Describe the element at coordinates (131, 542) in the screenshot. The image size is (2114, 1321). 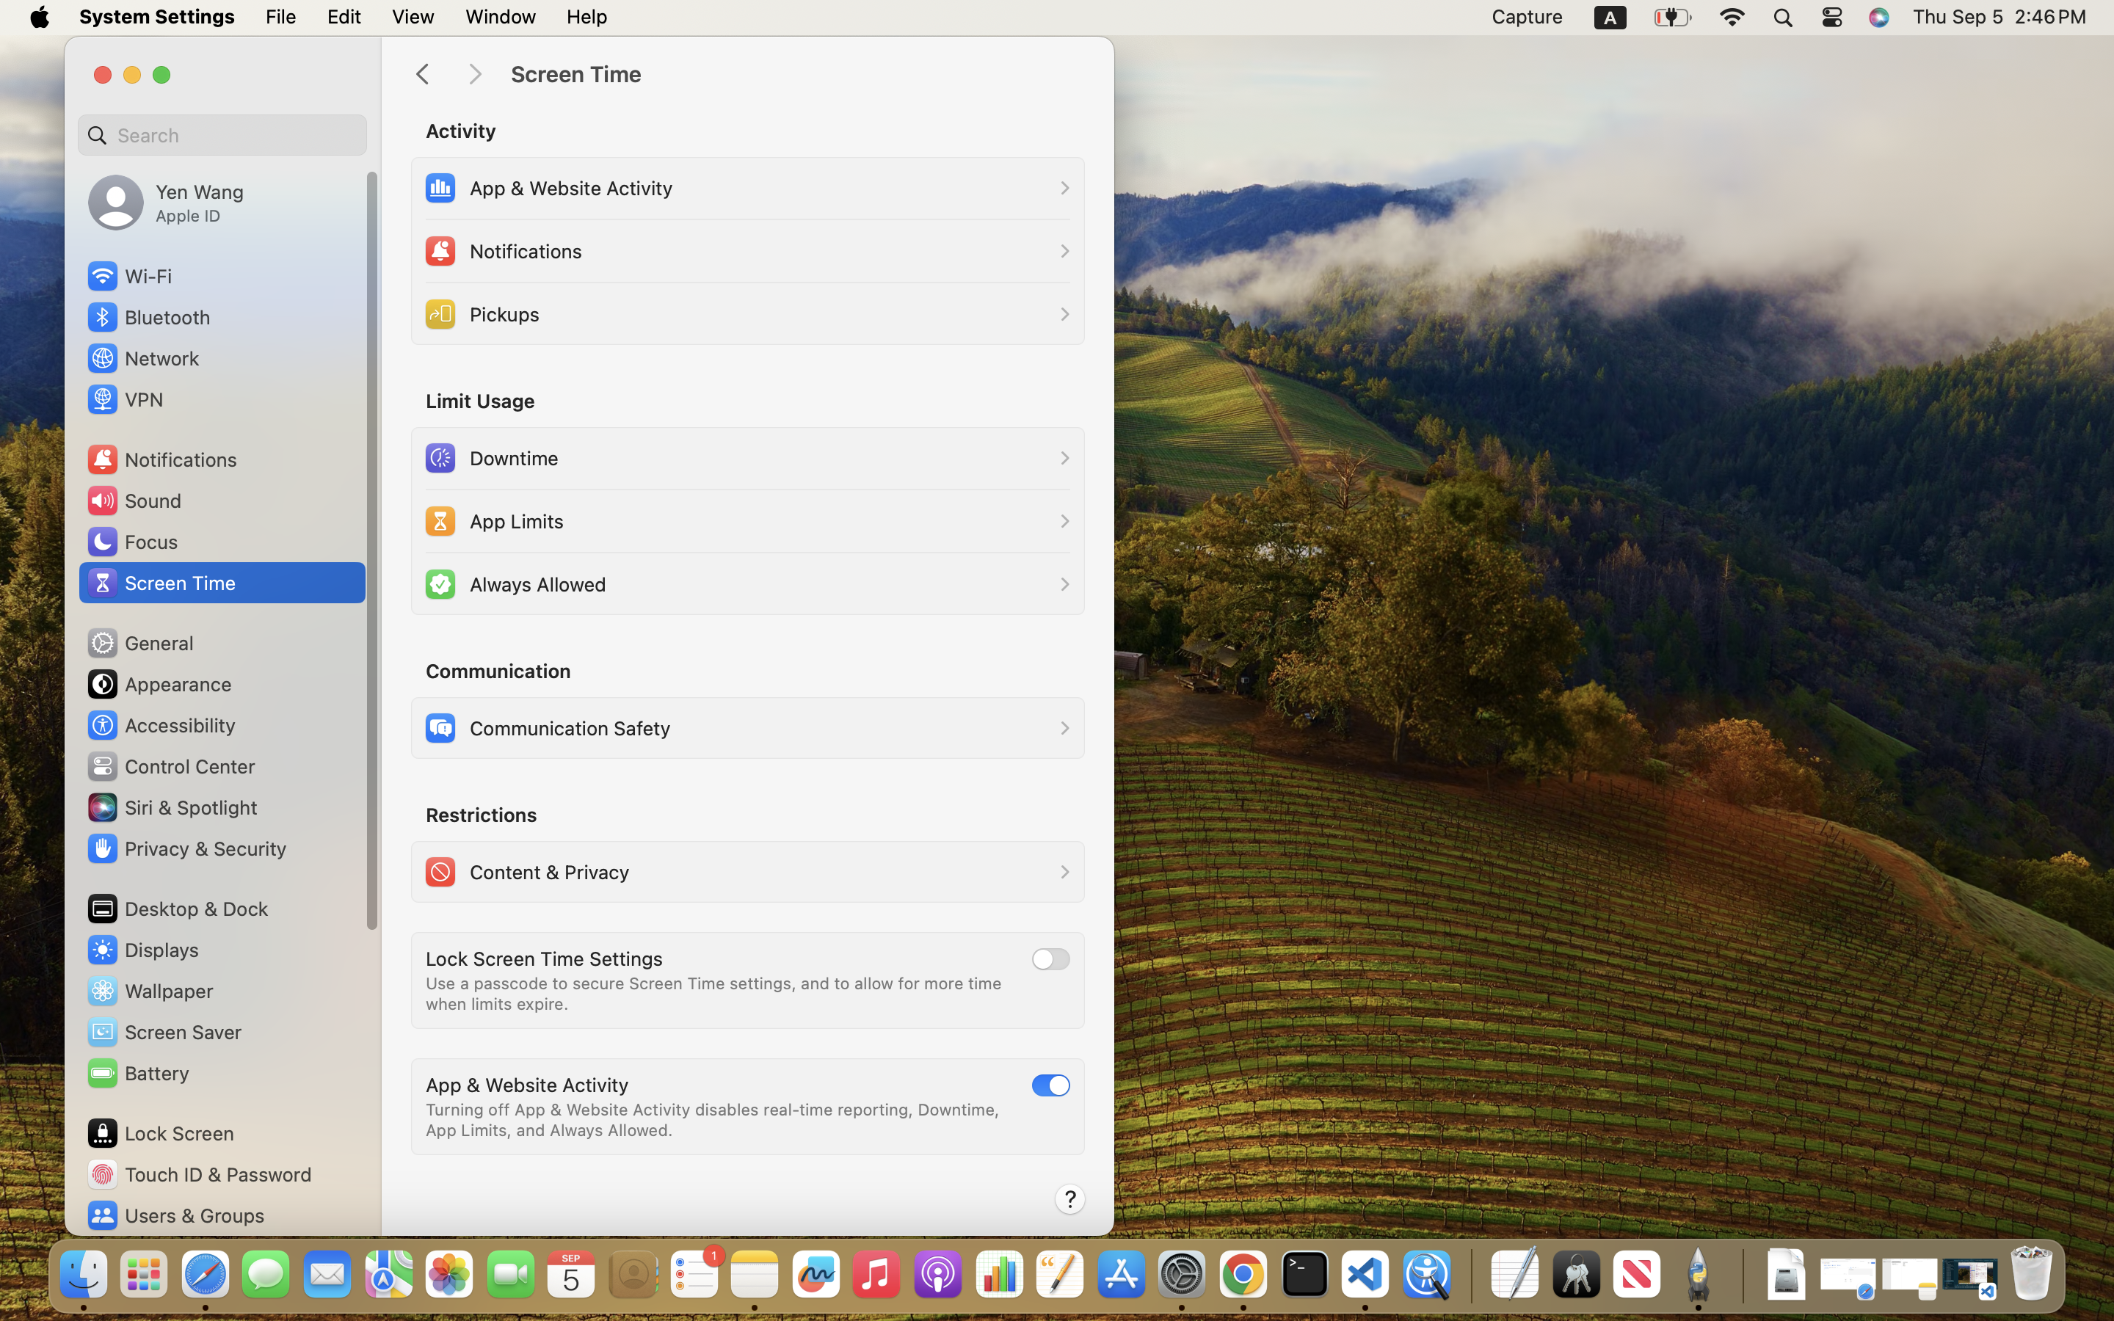
I see `Focus` at that location.